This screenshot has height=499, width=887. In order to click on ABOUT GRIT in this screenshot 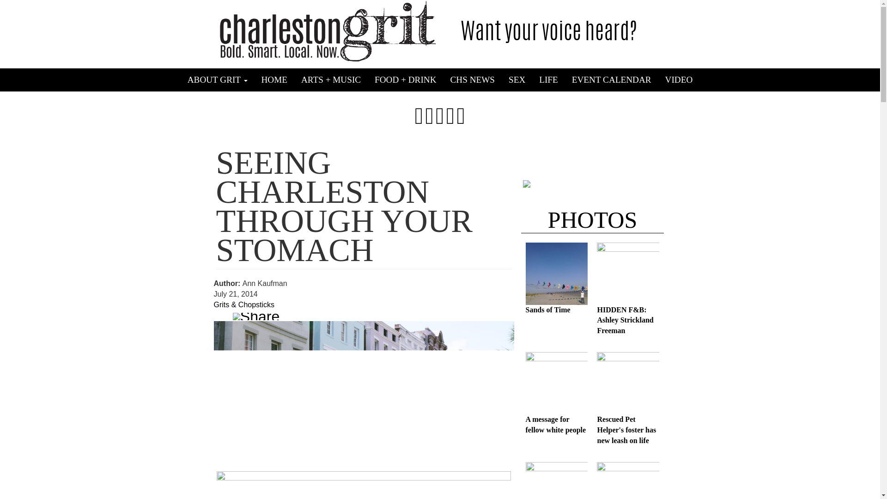, I will do `click(218, 79)`.